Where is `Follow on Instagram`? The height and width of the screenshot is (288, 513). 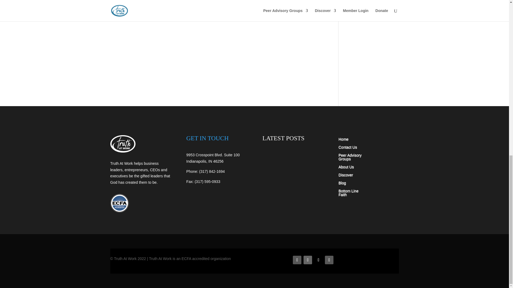
Follow on Instagram is located at coordinates (329, 260).